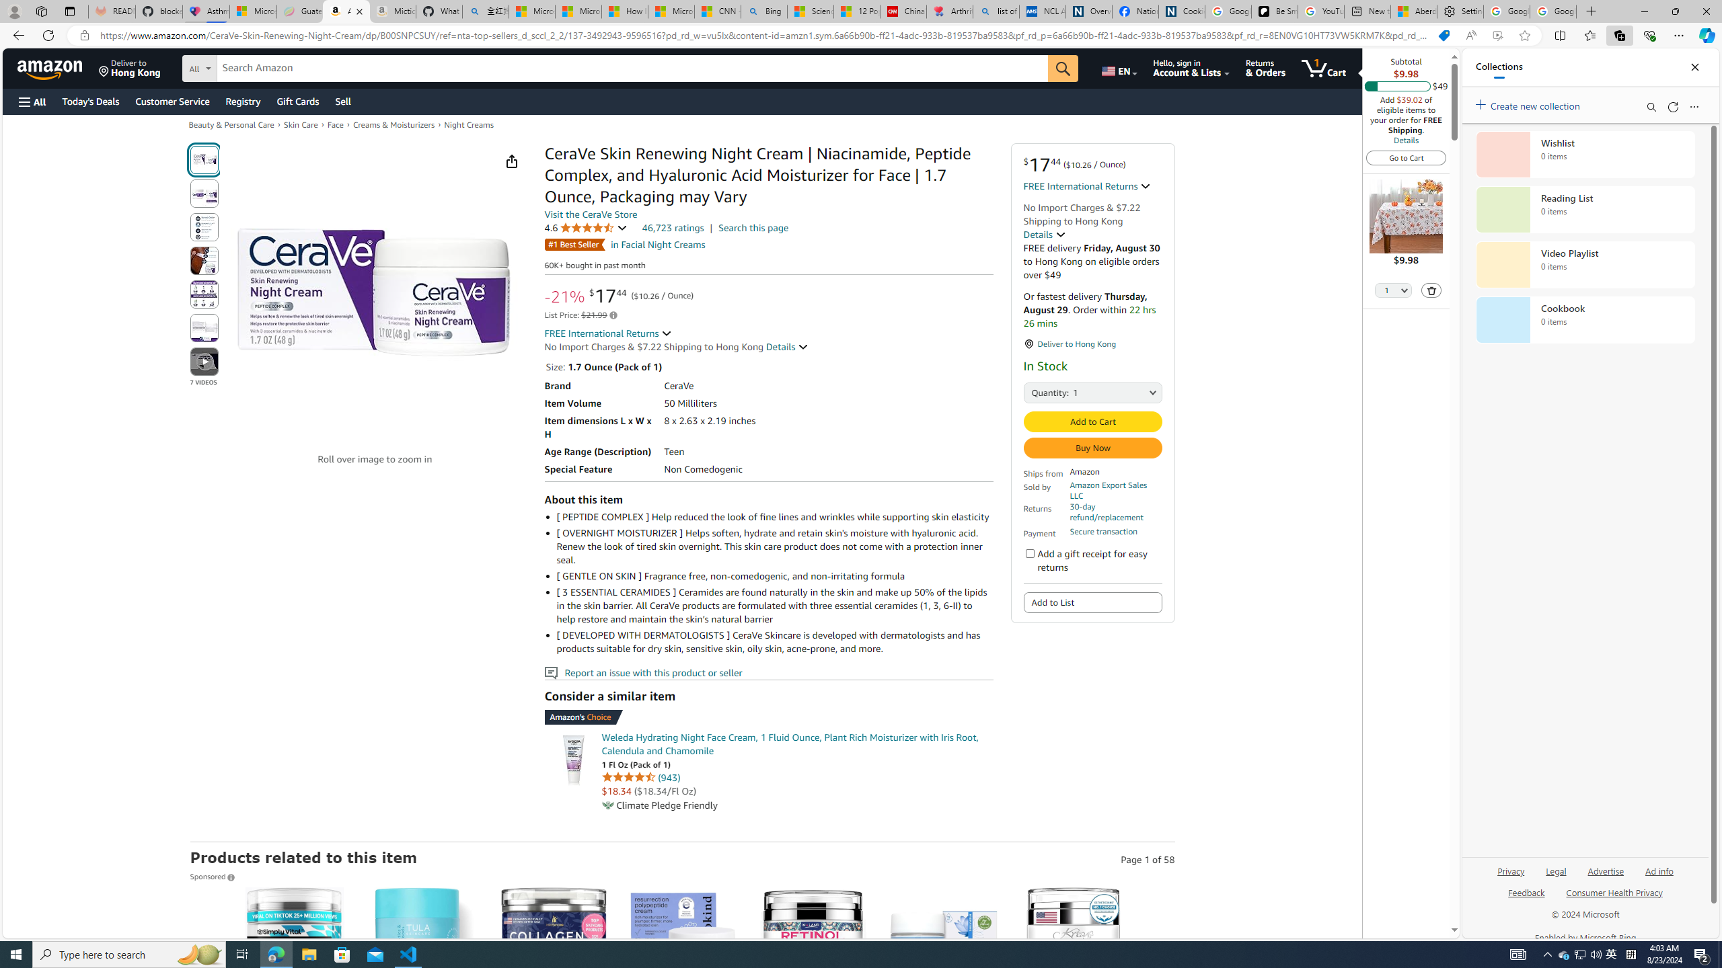 The width and height of the screenshot is (1722, 968). I want to click on Registry, so click(242, 101).